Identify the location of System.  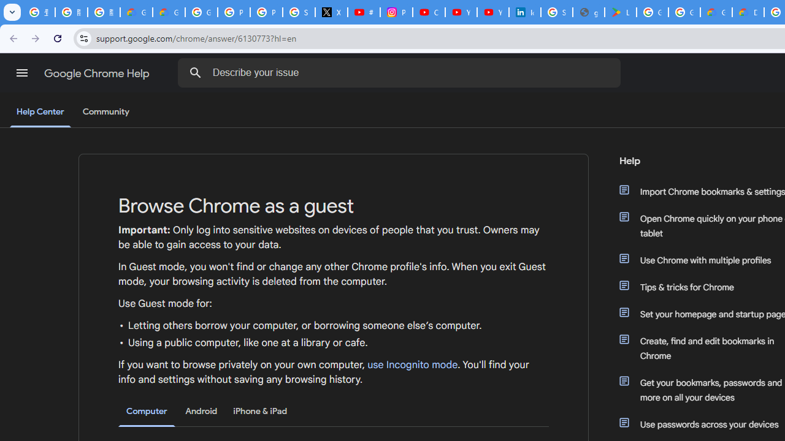
(6, 7).